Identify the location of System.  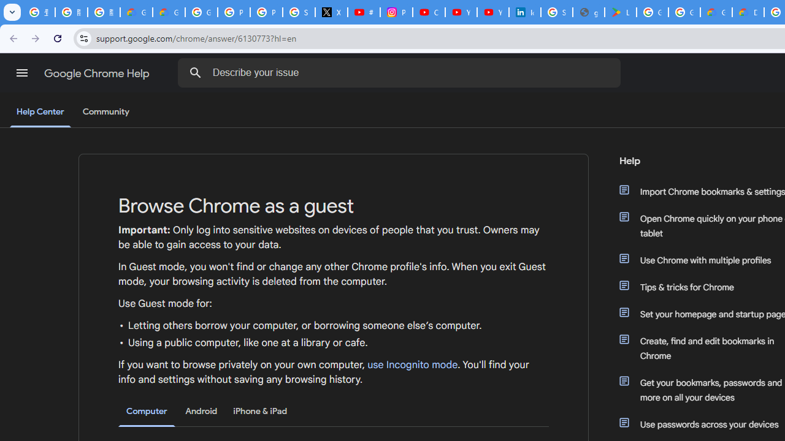
(6, 7).